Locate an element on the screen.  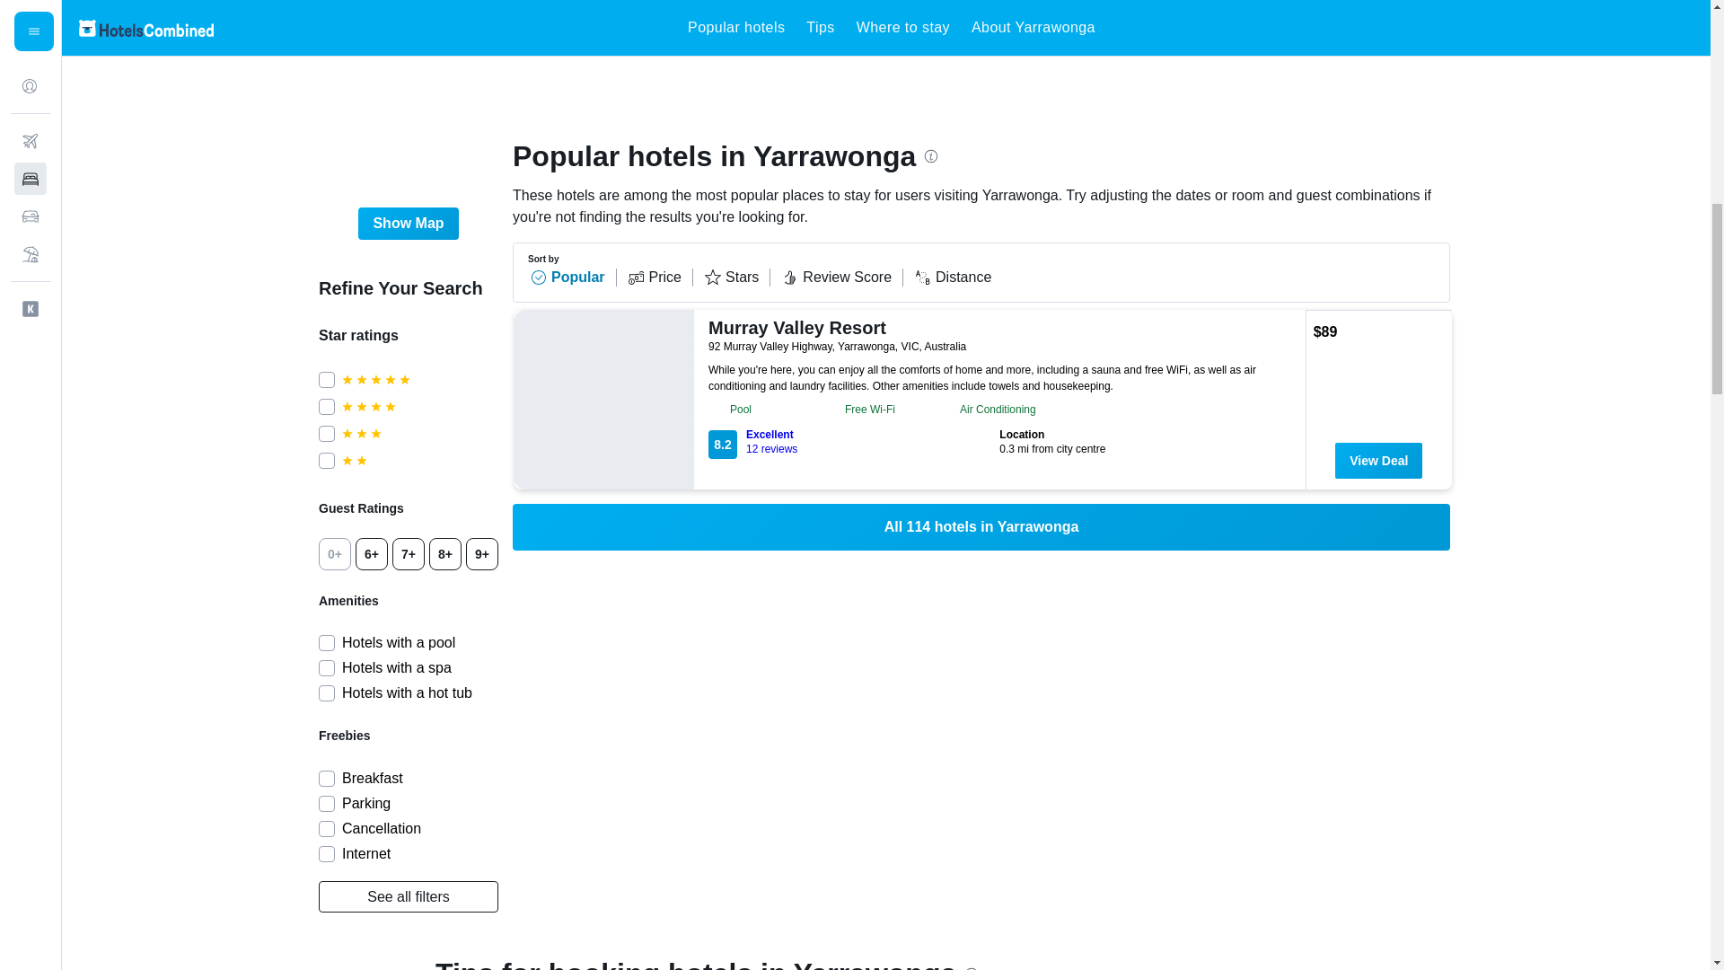
4 stars is located at coordinates (952, 277).